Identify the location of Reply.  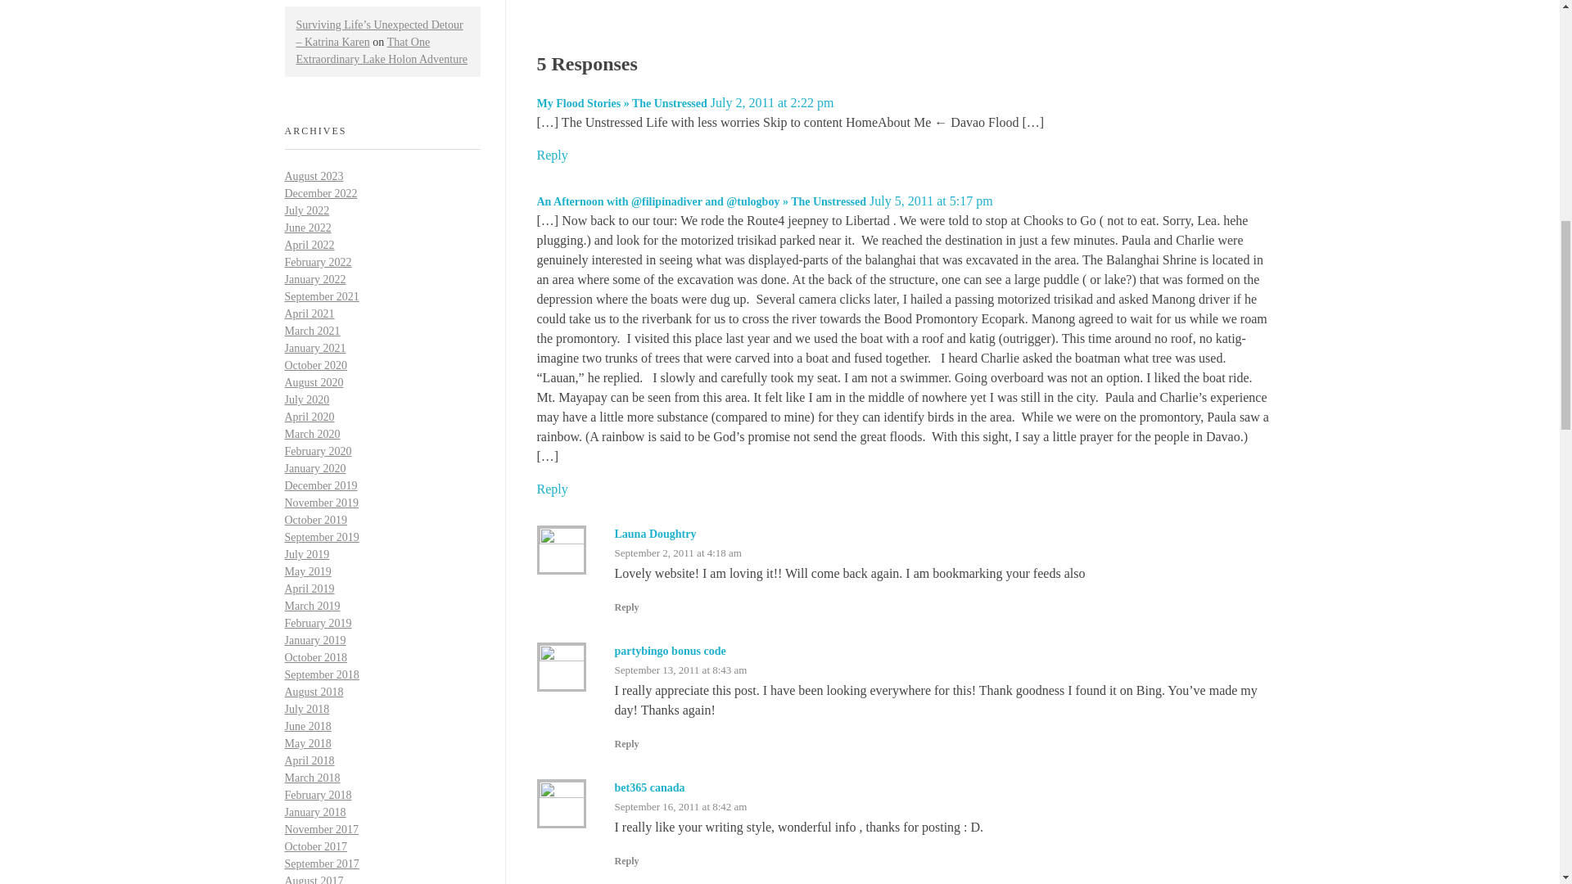
(626, 743).